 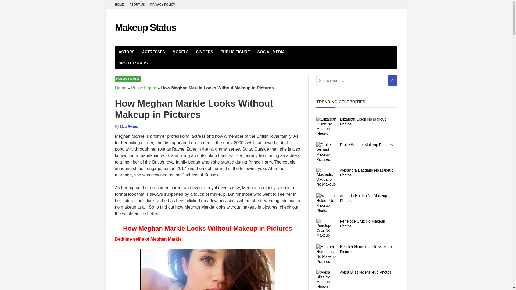 I want to click on HOME, so click(x=119, y=5).